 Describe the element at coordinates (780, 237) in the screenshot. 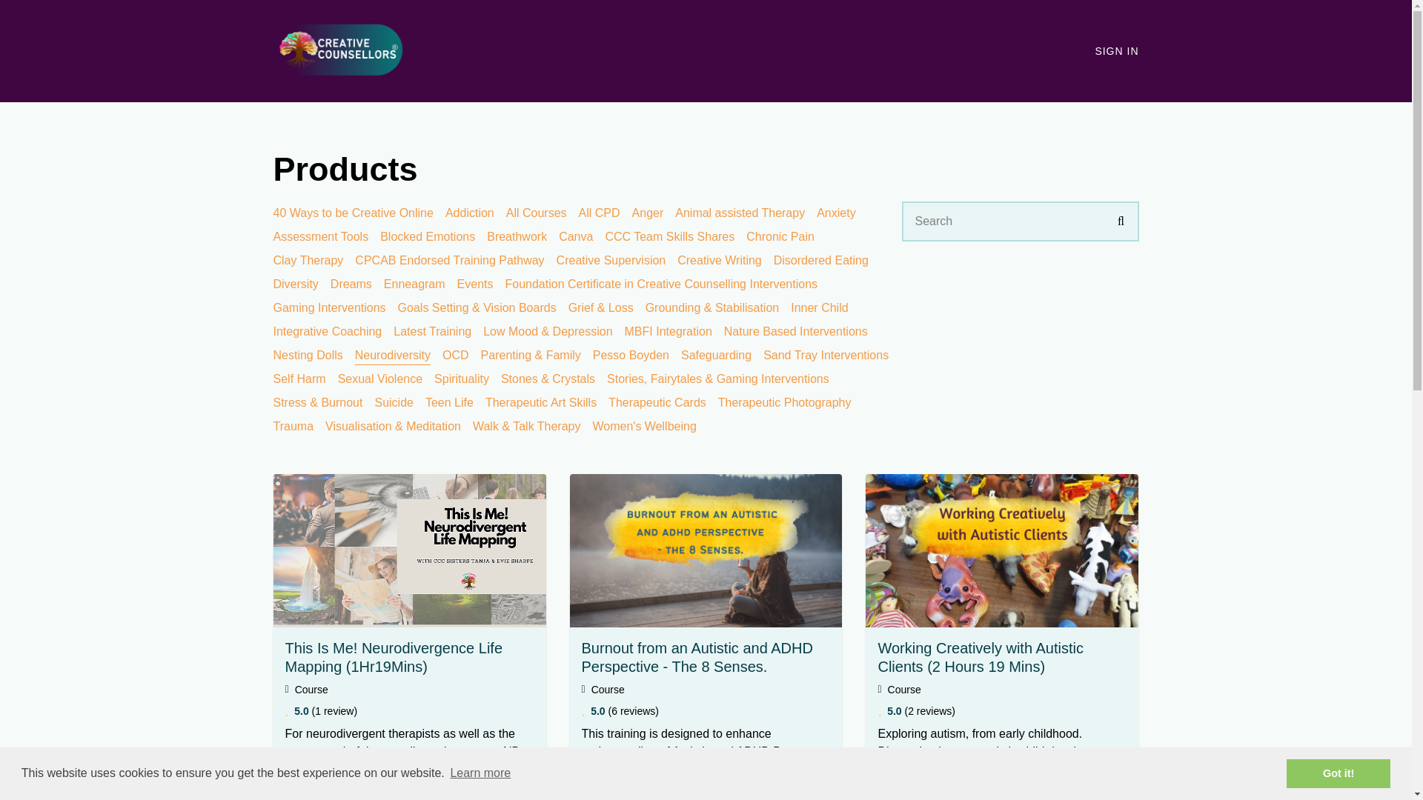

I see `Chronic Pain` at that location.